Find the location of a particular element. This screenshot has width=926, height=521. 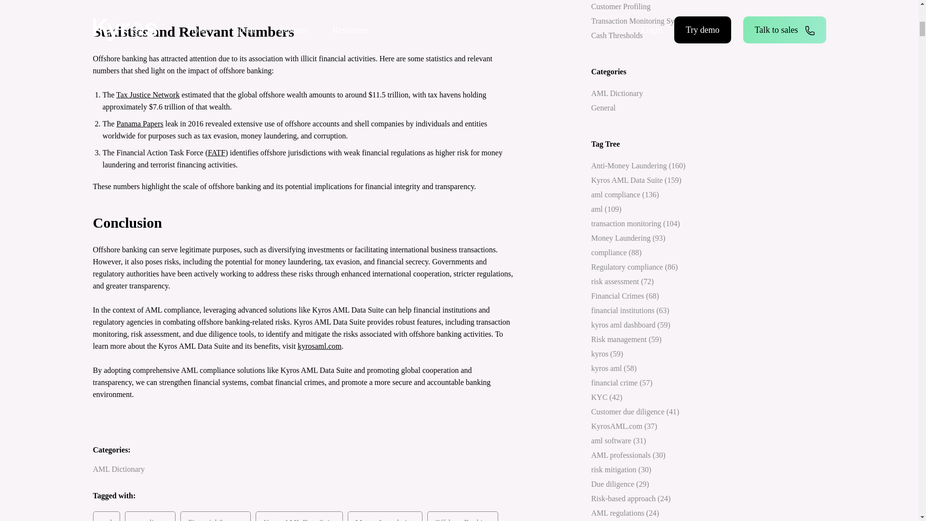

kyrosaml.com is located at coordinates (319, 345).